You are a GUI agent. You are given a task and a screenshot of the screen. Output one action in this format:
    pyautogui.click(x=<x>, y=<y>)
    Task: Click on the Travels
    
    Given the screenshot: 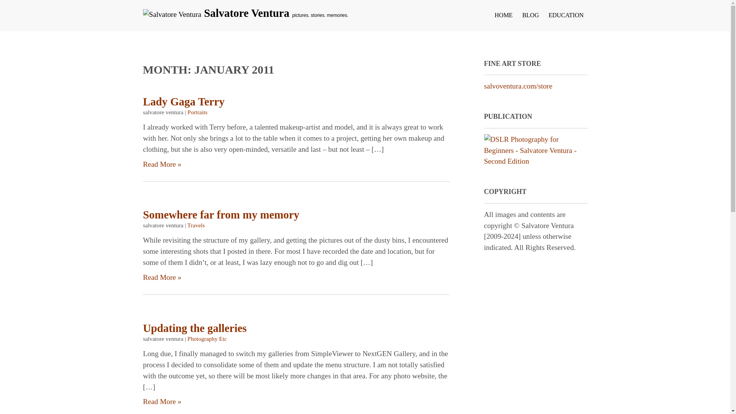 What is the action you would take?
    pyautogui.click(x=195, y=225)
    